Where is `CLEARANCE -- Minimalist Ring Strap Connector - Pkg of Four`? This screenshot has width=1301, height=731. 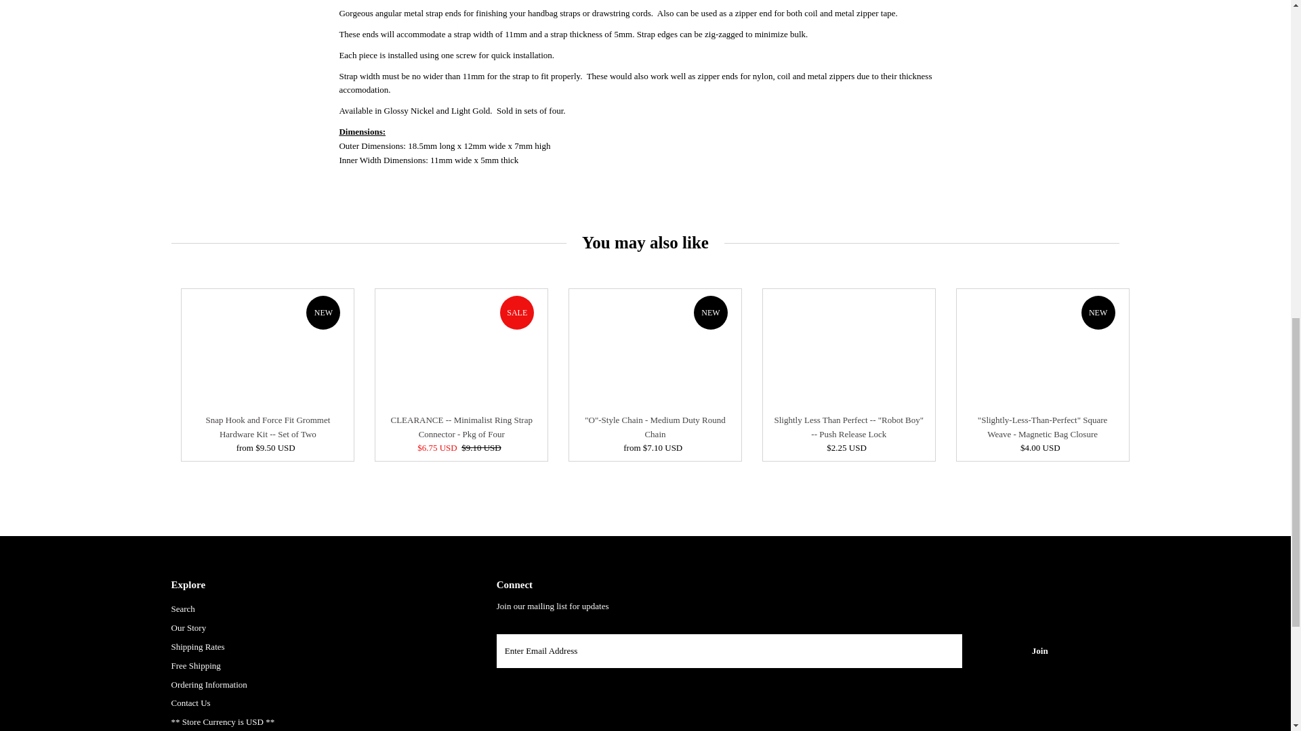 CLEARANCE -- Minimalist Ring Strap Connector - Pkg of Four is located at coordinates (461, 348).